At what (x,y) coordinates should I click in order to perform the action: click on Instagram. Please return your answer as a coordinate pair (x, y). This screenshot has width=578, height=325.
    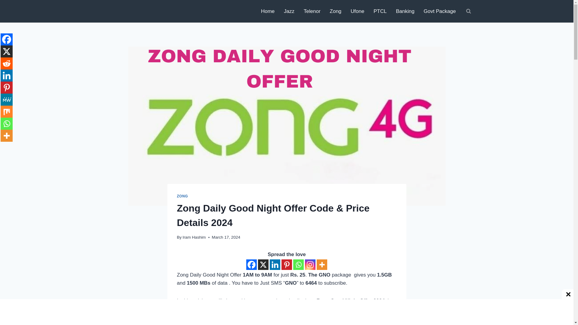
    Looking at the image, I should click on (310, 265).